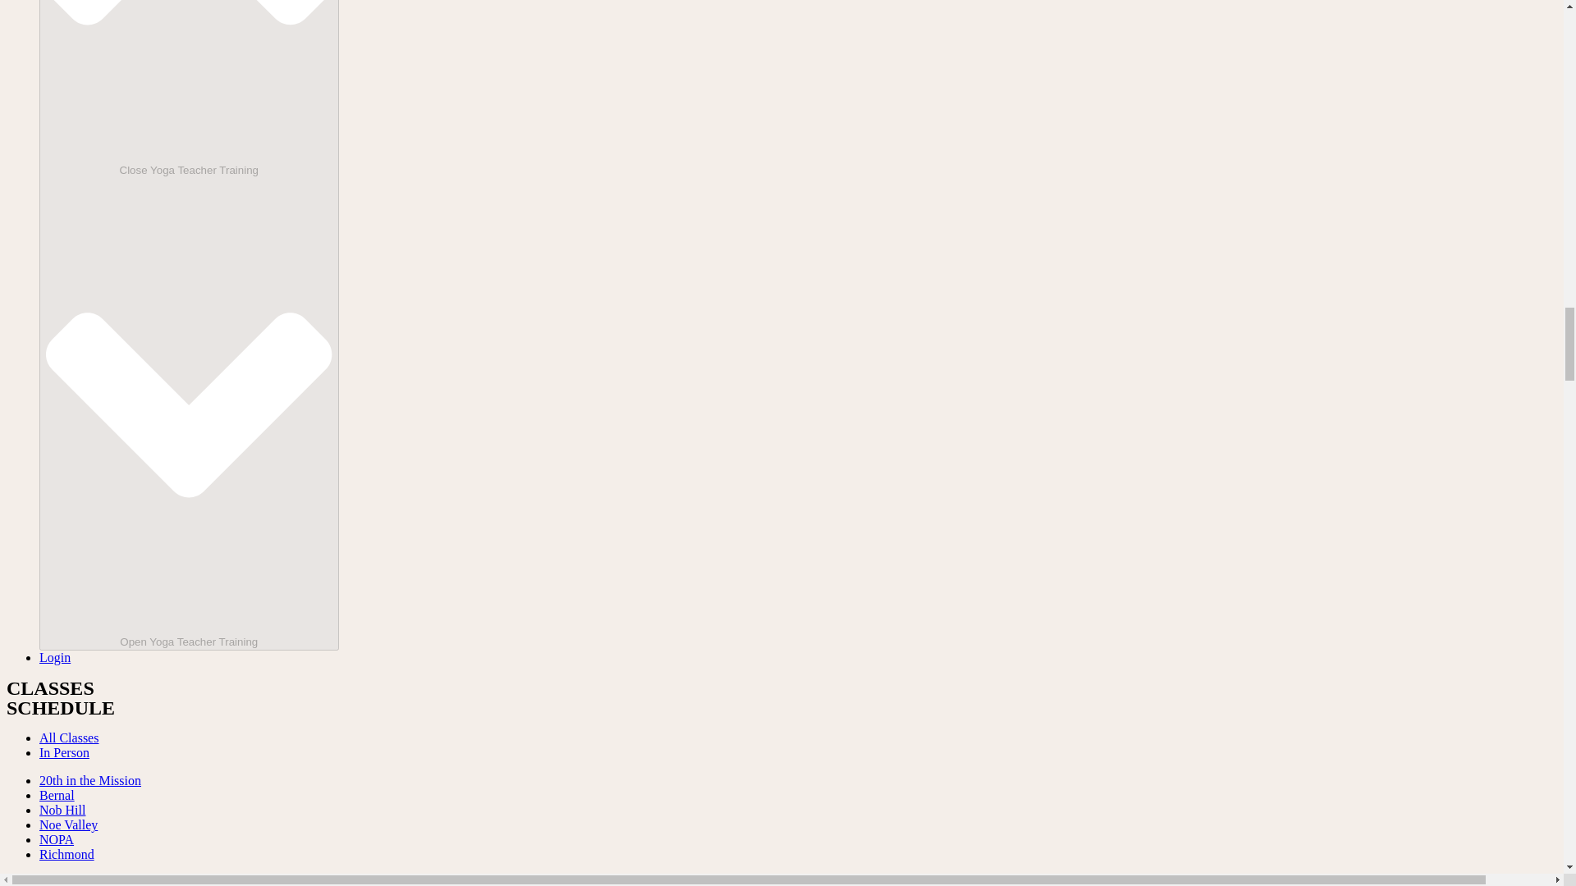  Describe the element at coordinates (64, 752) in the screenshot. I see `In Person` at that location.